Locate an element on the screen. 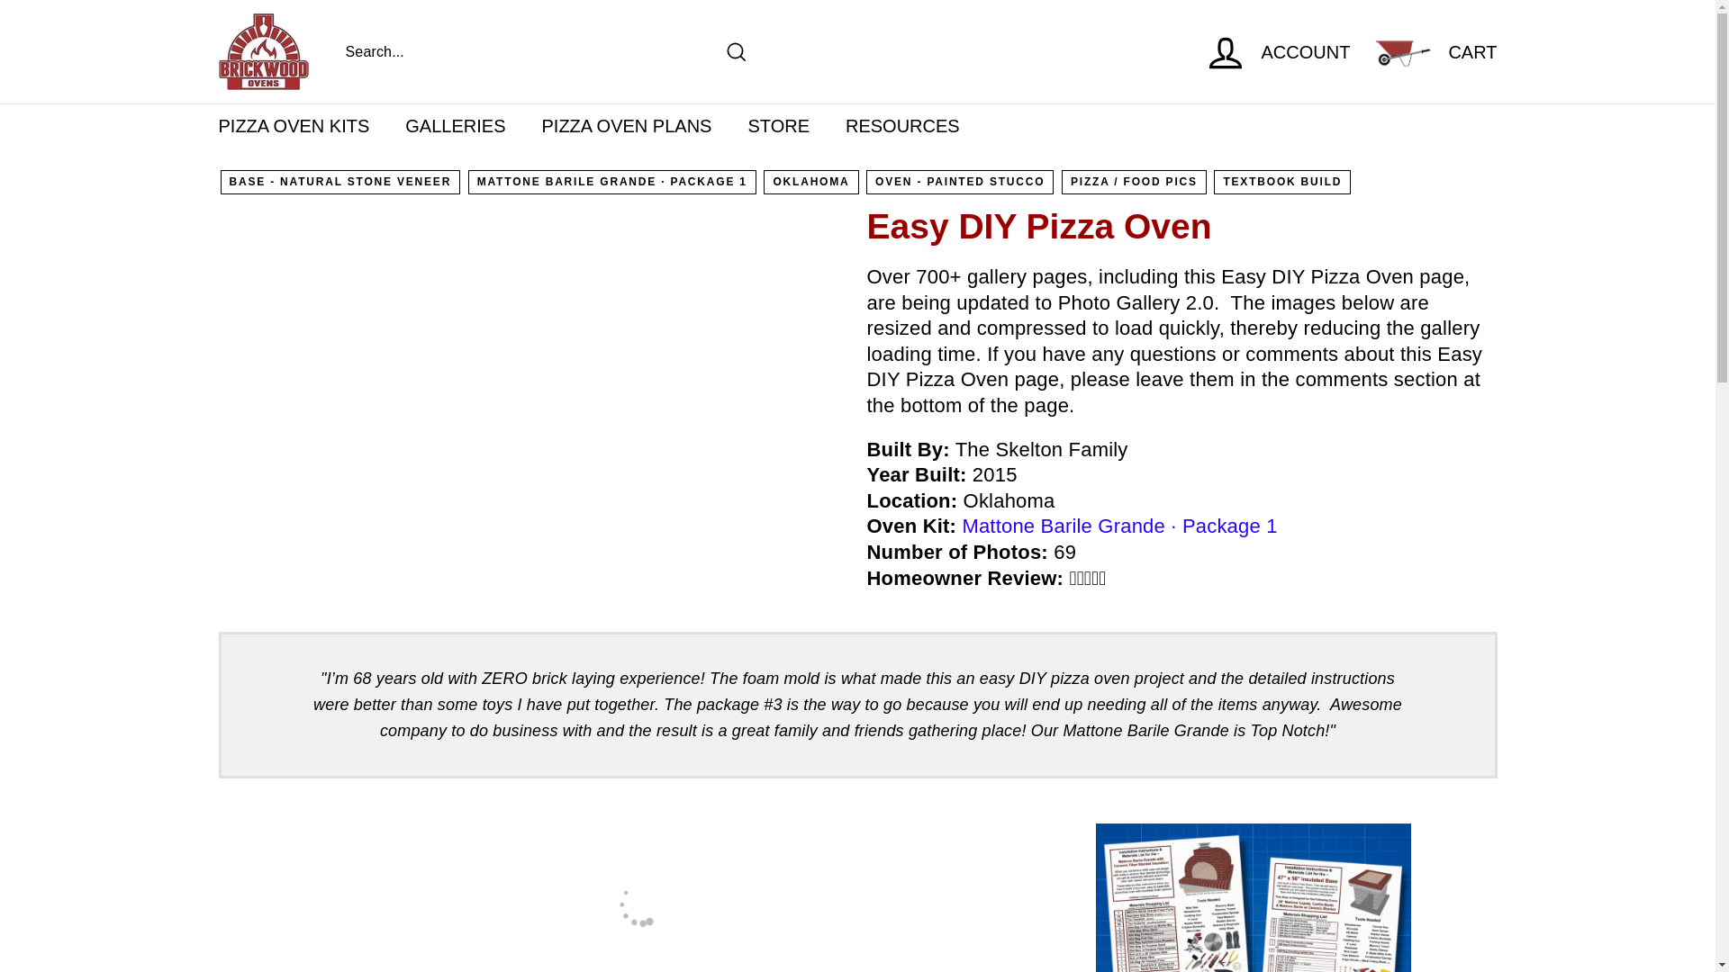 This screenshot has height=972, width=1729. STORE is located at coordinates (778, 126).